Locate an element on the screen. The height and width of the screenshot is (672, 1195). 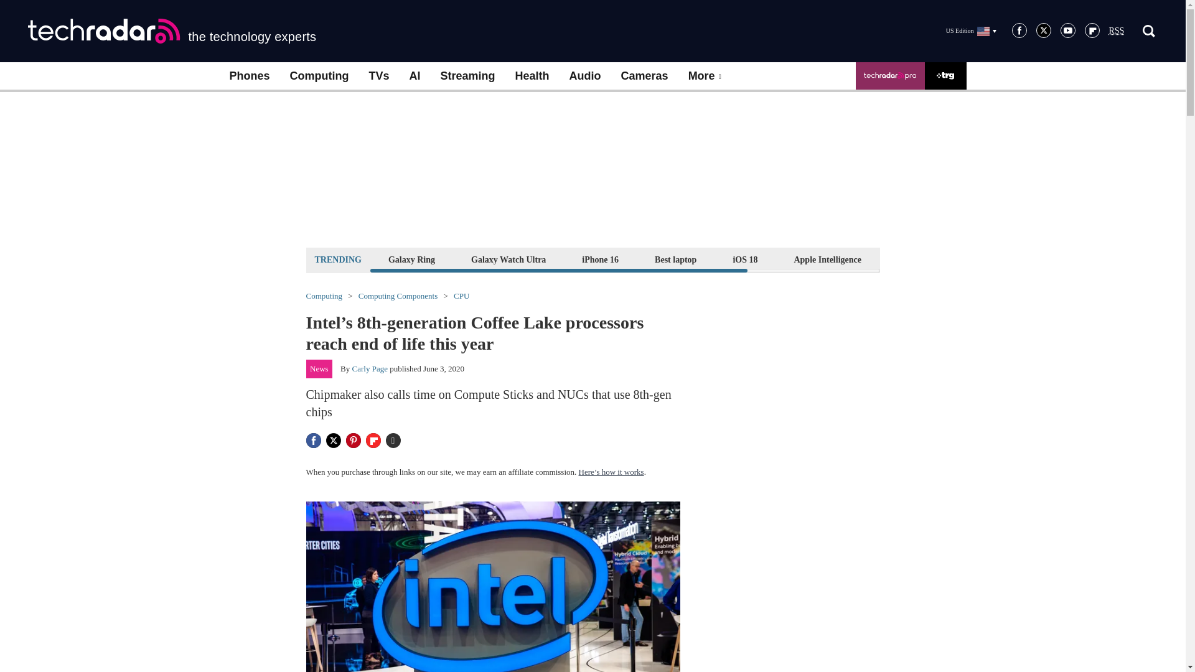
Audio is located at coordinates (585, 76).